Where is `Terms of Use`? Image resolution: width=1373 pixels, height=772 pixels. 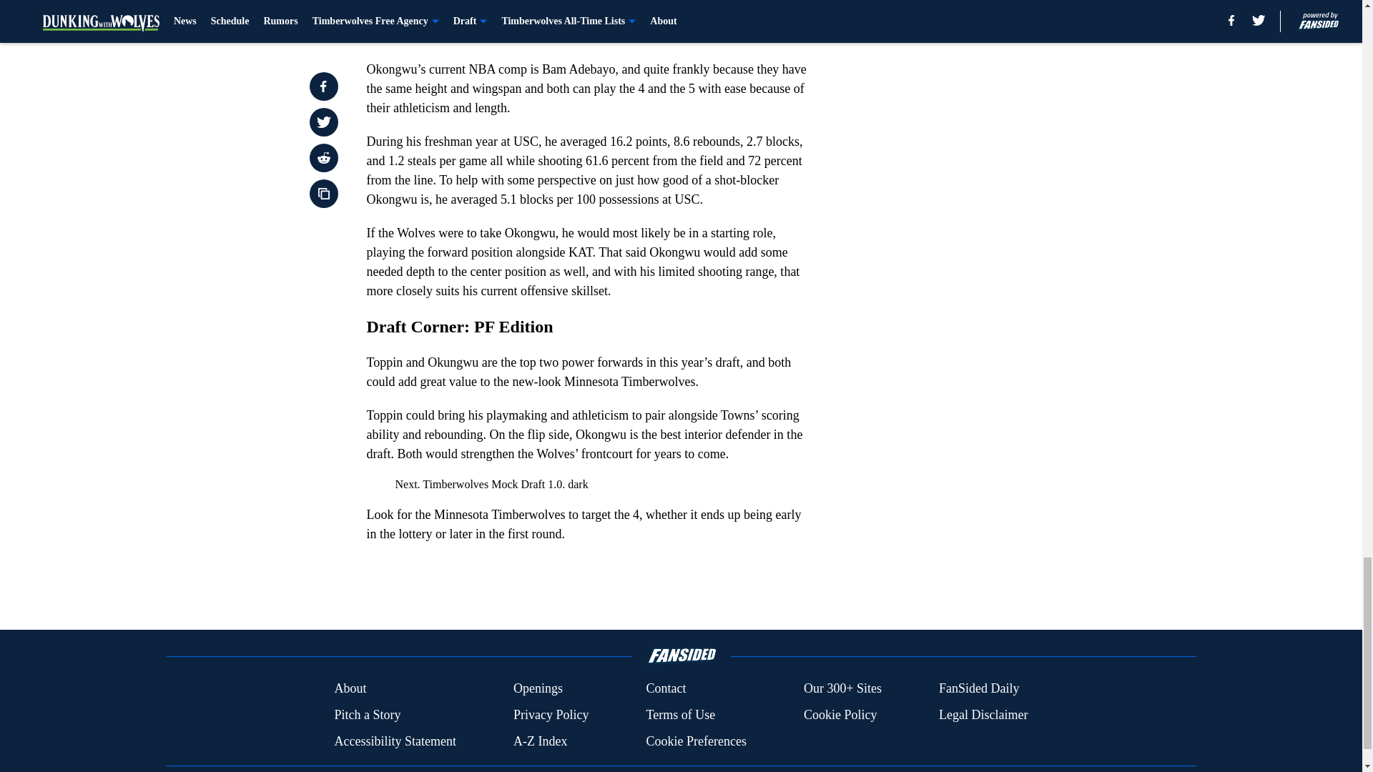 Terms of Use is located at coordinates (680, 715).